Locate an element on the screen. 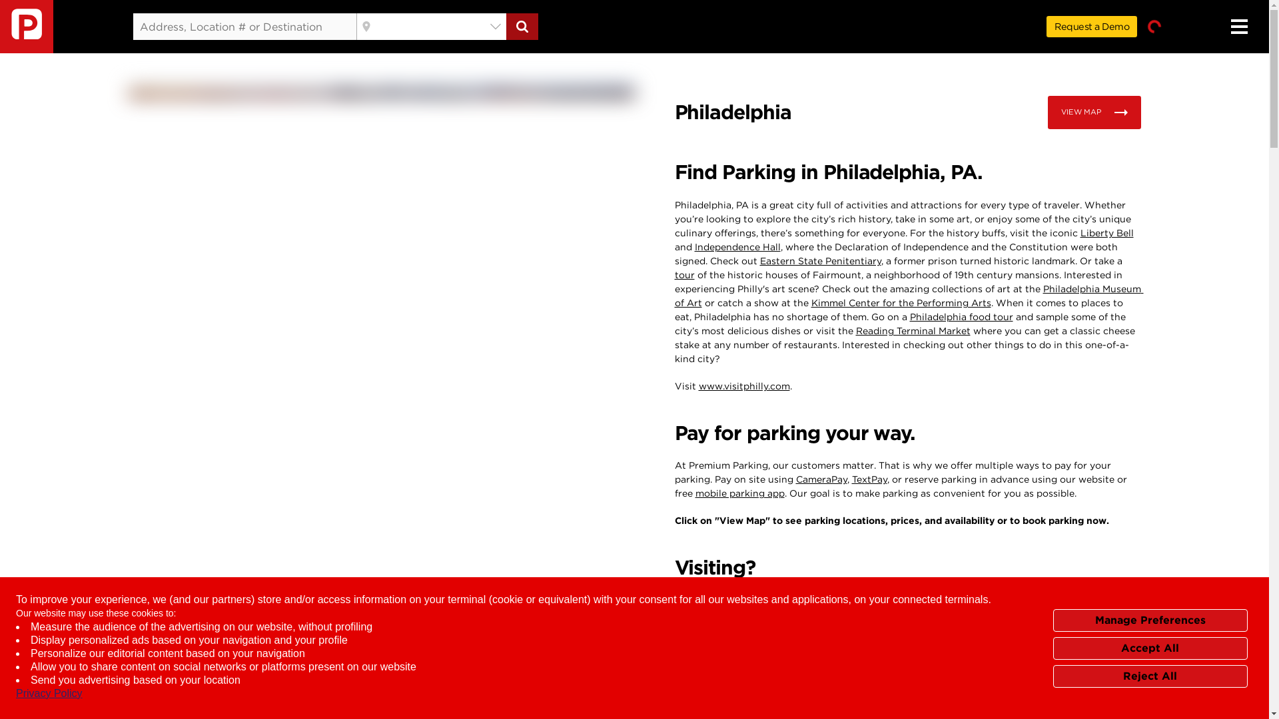 The height and width of the screenshot is (719, 1279). Independence Hall is located at coordinates (737, 246).